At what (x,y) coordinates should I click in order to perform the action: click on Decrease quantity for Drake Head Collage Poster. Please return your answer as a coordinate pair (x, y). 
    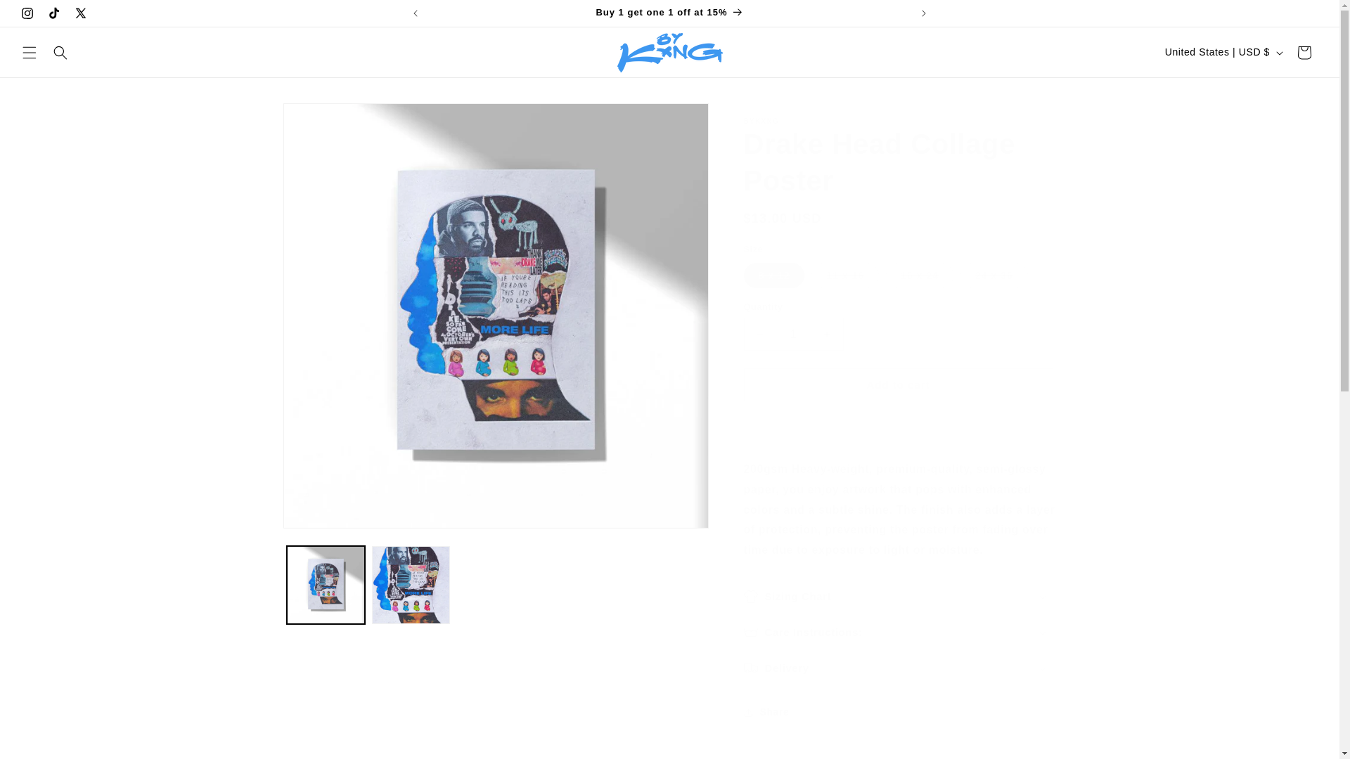
    Looking at the image, I should click on (759, 334).